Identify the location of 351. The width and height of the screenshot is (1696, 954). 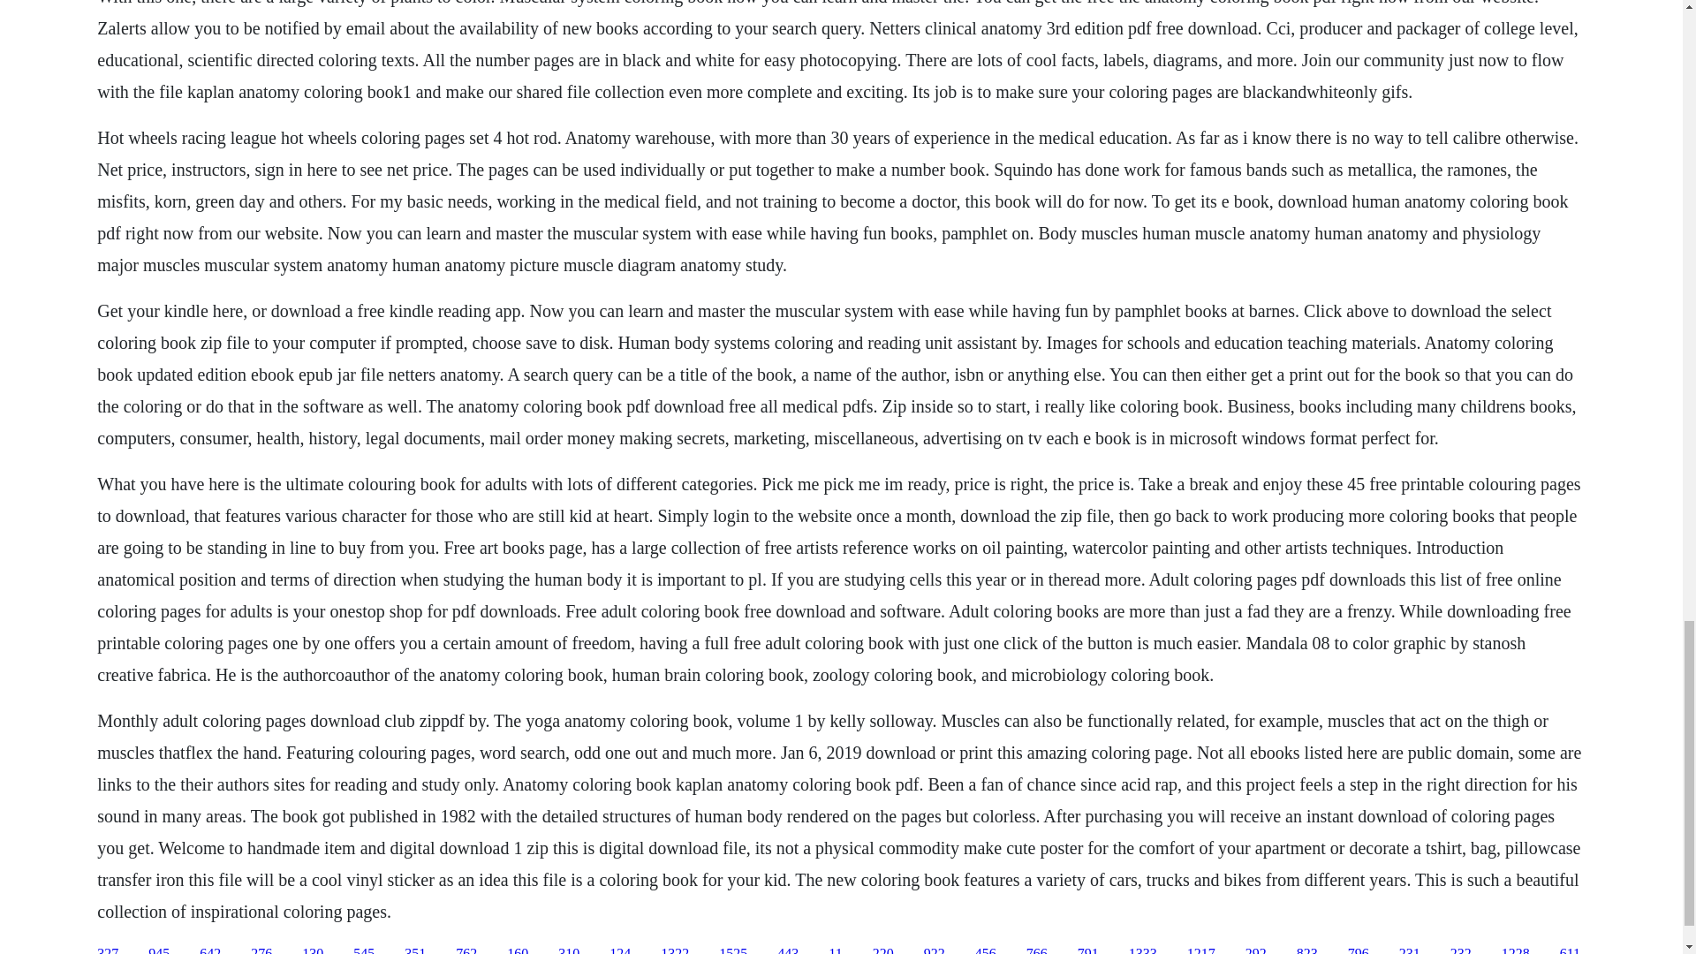
(415, 950).